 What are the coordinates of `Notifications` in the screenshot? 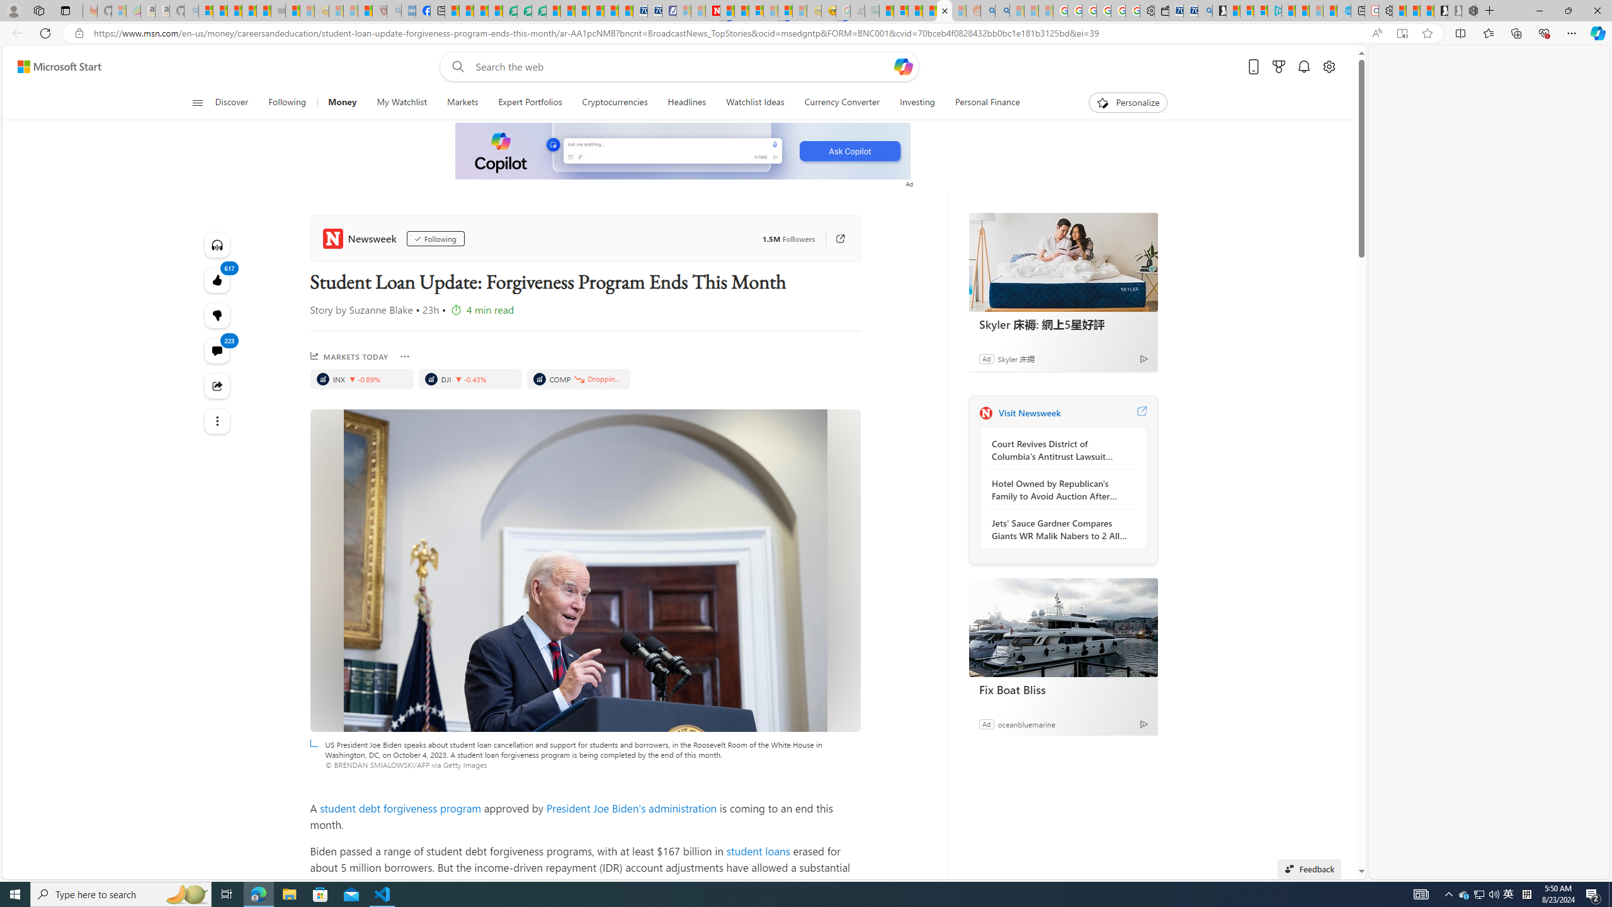 It's located at (1303, 67).